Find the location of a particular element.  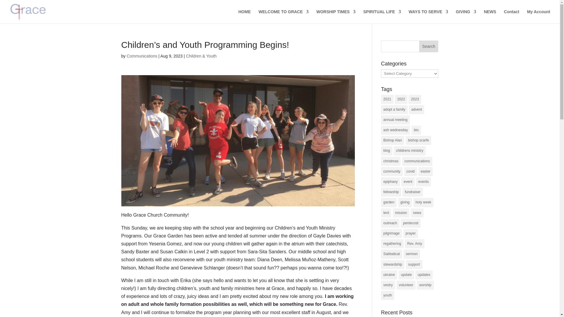

My Account is located at coordinates (538, 16).